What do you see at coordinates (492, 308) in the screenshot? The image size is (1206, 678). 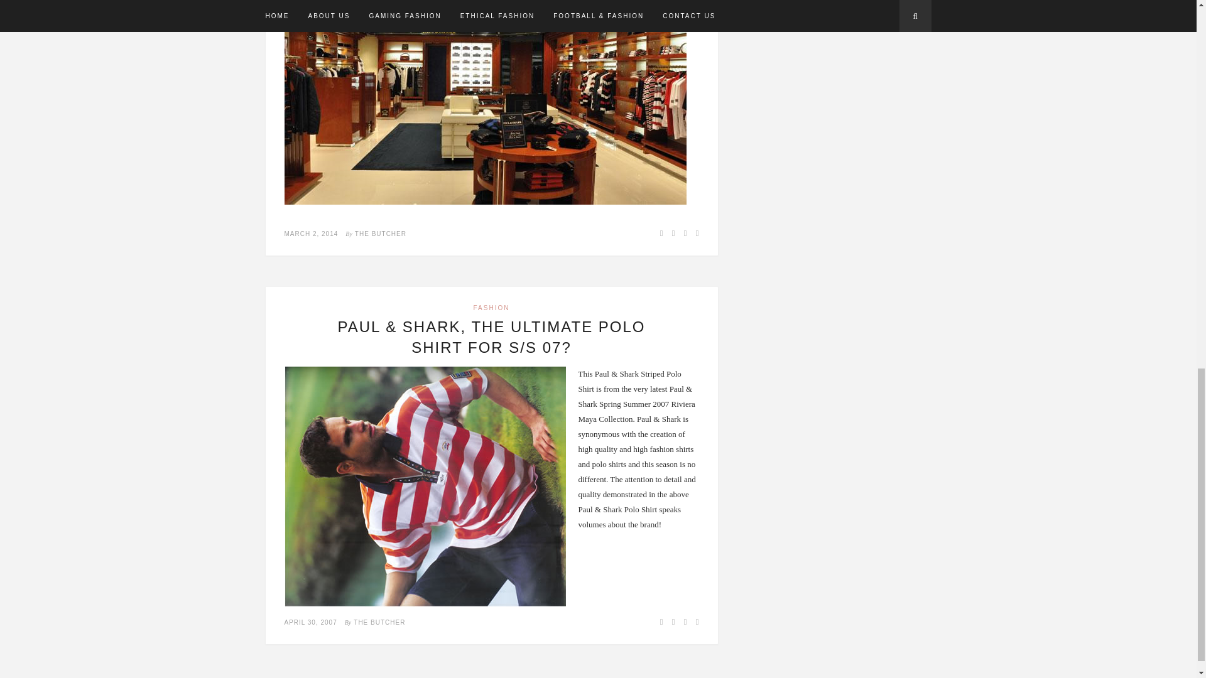 I see `FASHION` at bounding box center [492, 308].